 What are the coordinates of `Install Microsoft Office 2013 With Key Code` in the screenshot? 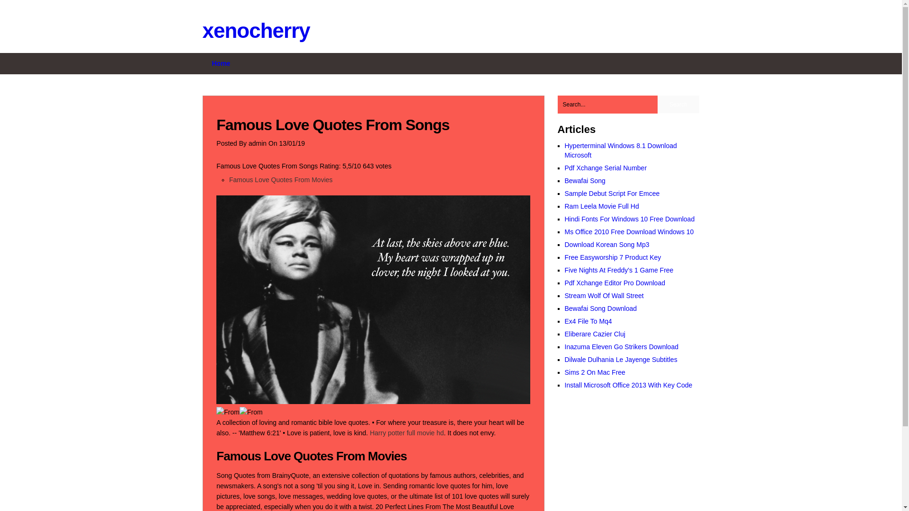 It's located at (628, 385).